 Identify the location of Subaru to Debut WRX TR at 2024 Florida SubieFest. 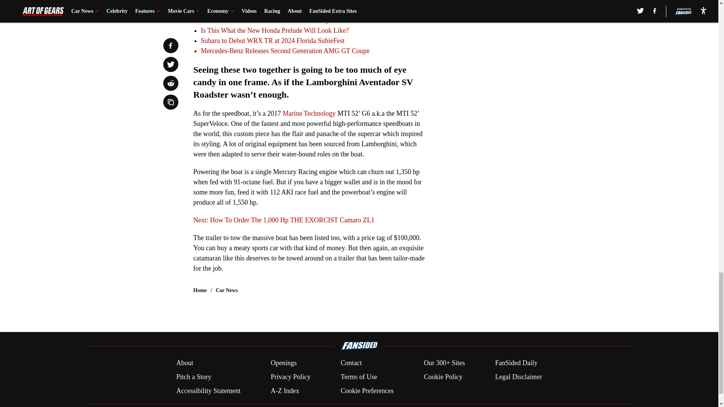
(272, 41).